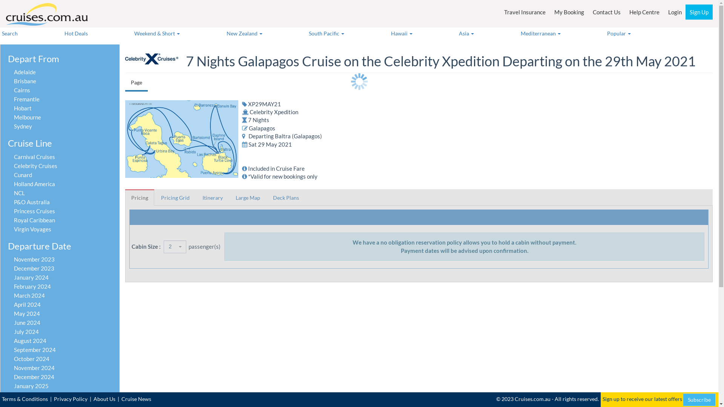 Image resolution: width=724 pixels, height=407 pixels. I want to click on August 2024, so click(31, 341).